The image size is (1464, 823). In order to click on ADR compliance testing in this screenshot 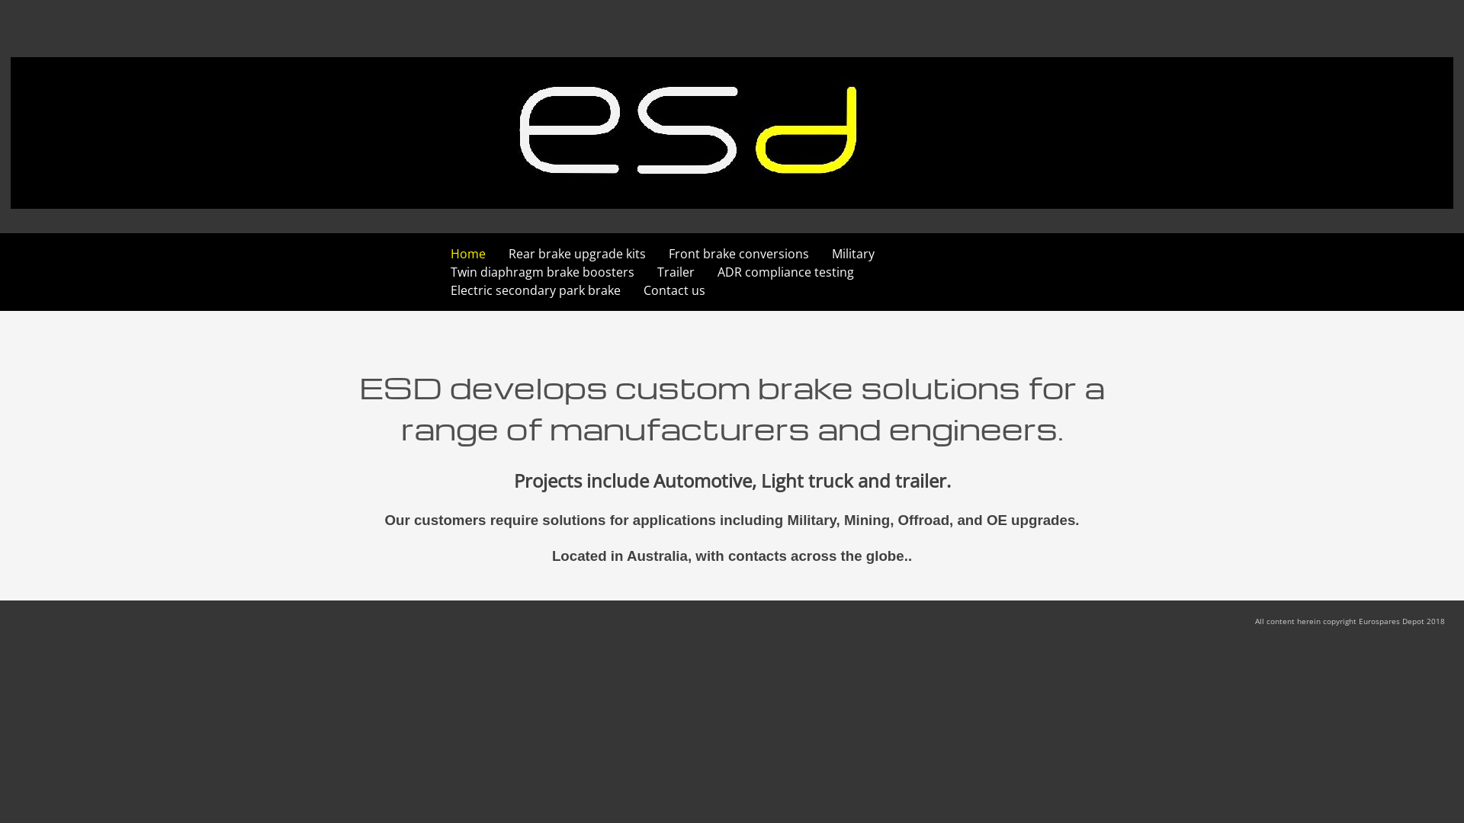, I will do `click(785, 272)`.